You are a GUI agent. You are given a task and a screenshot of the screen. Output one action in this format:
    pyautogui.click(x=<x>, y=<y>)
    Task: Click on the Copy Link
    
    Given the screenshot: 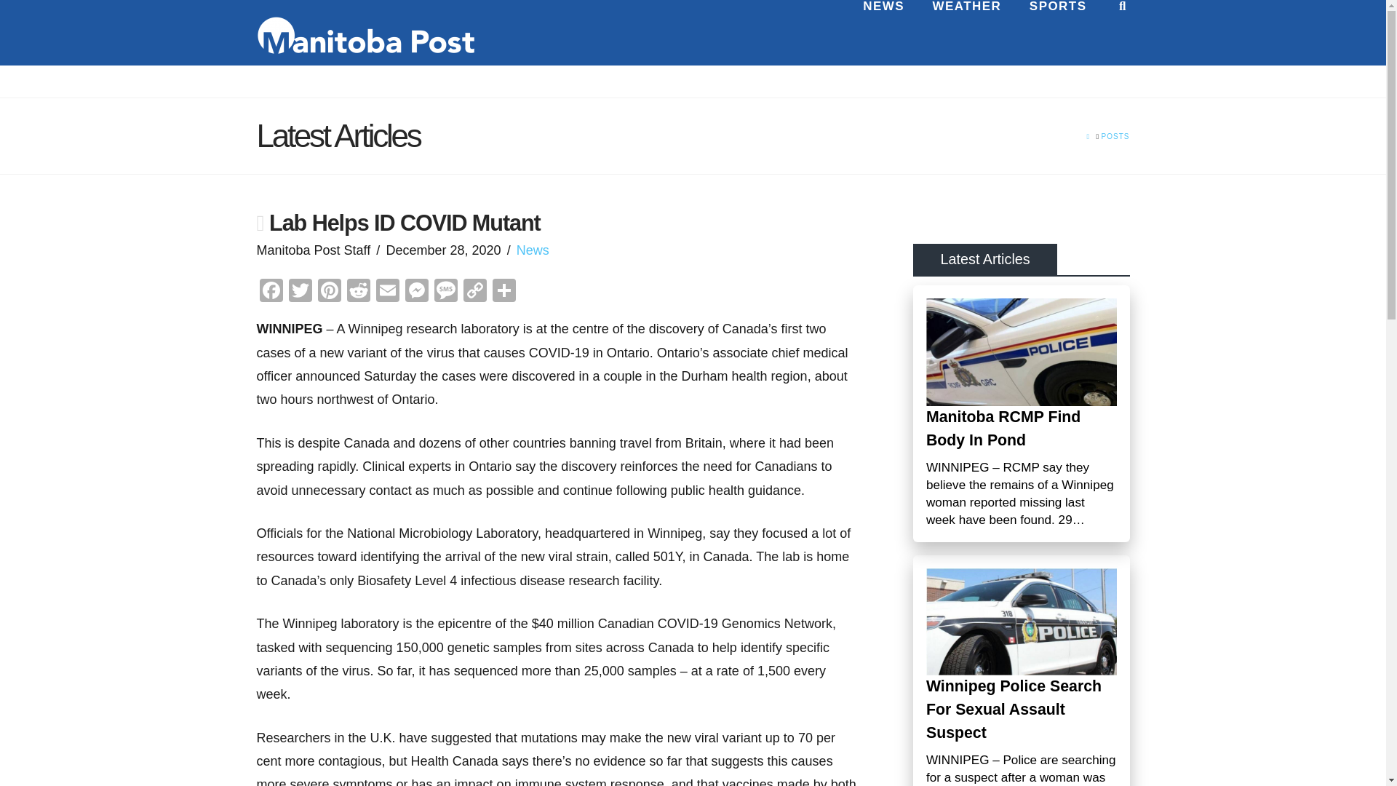 What is the action you would take?
    pyautogui.click(x=474, y=293)
    